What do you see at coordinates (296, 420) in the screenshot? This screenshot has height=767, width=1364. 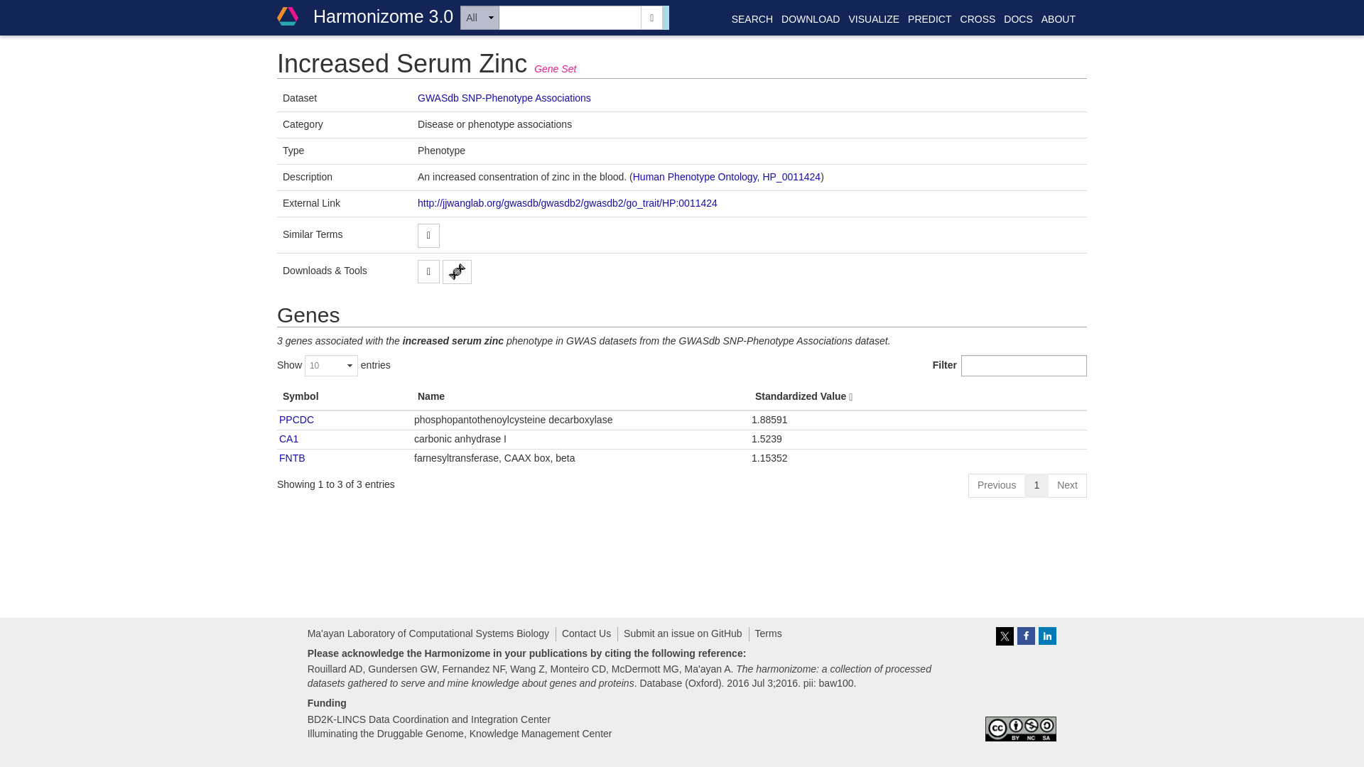 I see `PPCDC` at bounding box center [296, 420].